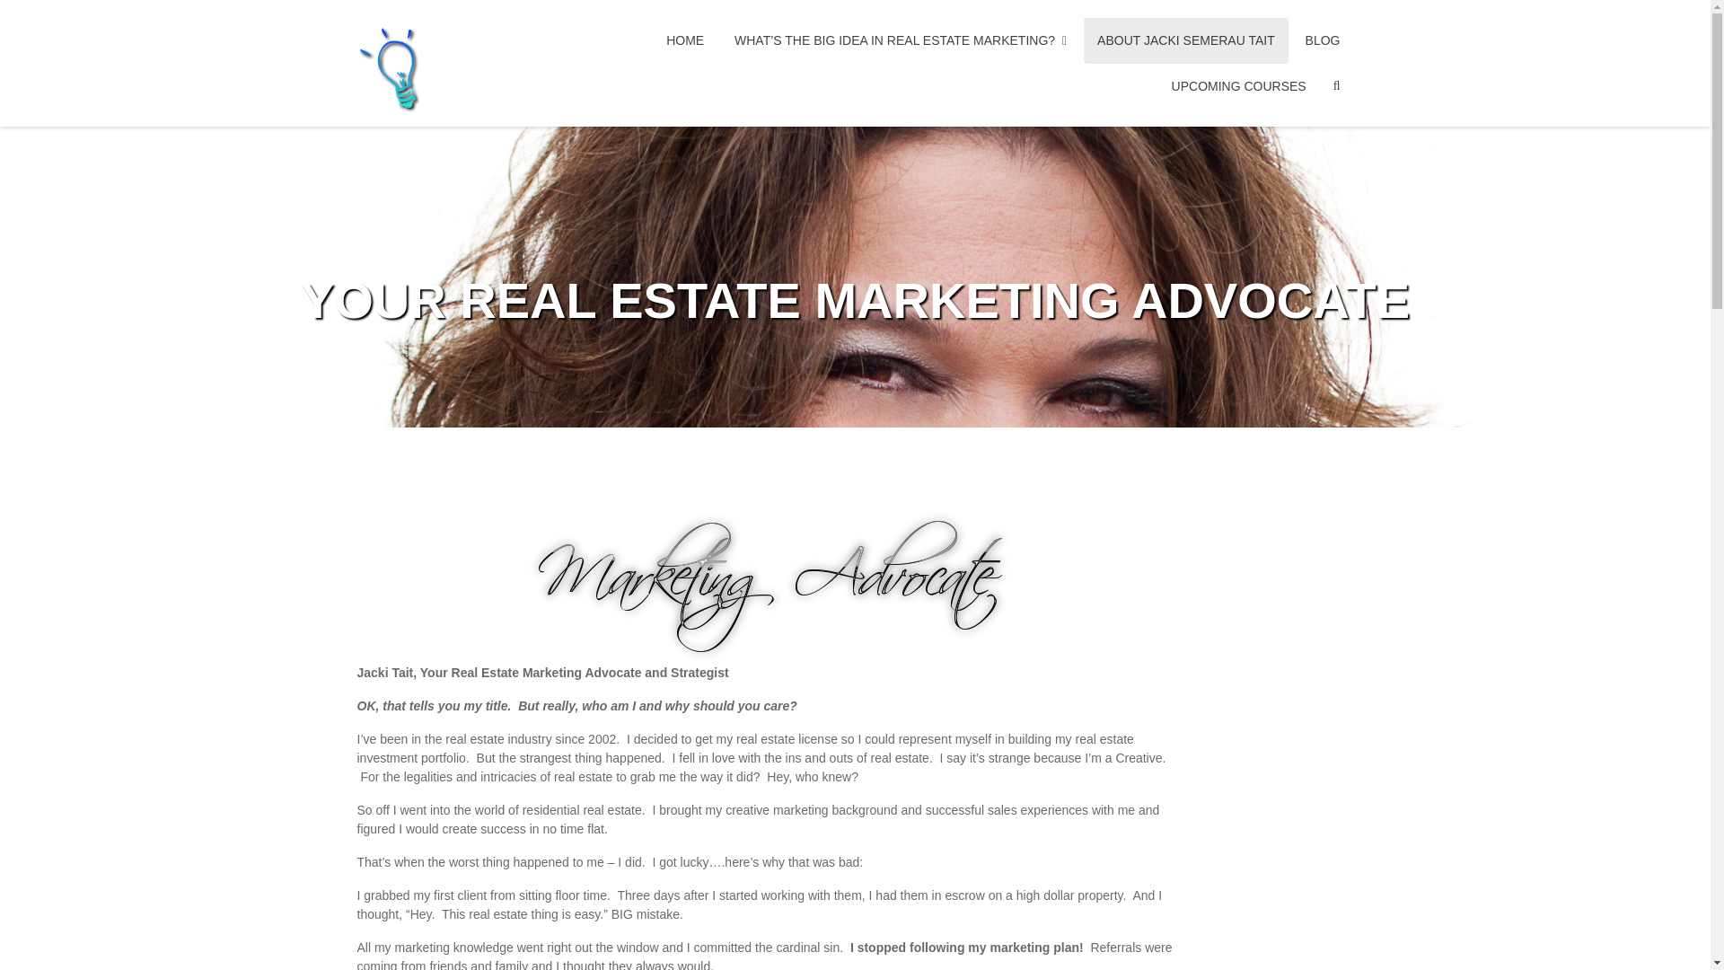 This screenshot has width=1724, height=970. Describe the element at coordinates (1239, 85) in the screenshot. I see `Upcoming Courses` at that location.